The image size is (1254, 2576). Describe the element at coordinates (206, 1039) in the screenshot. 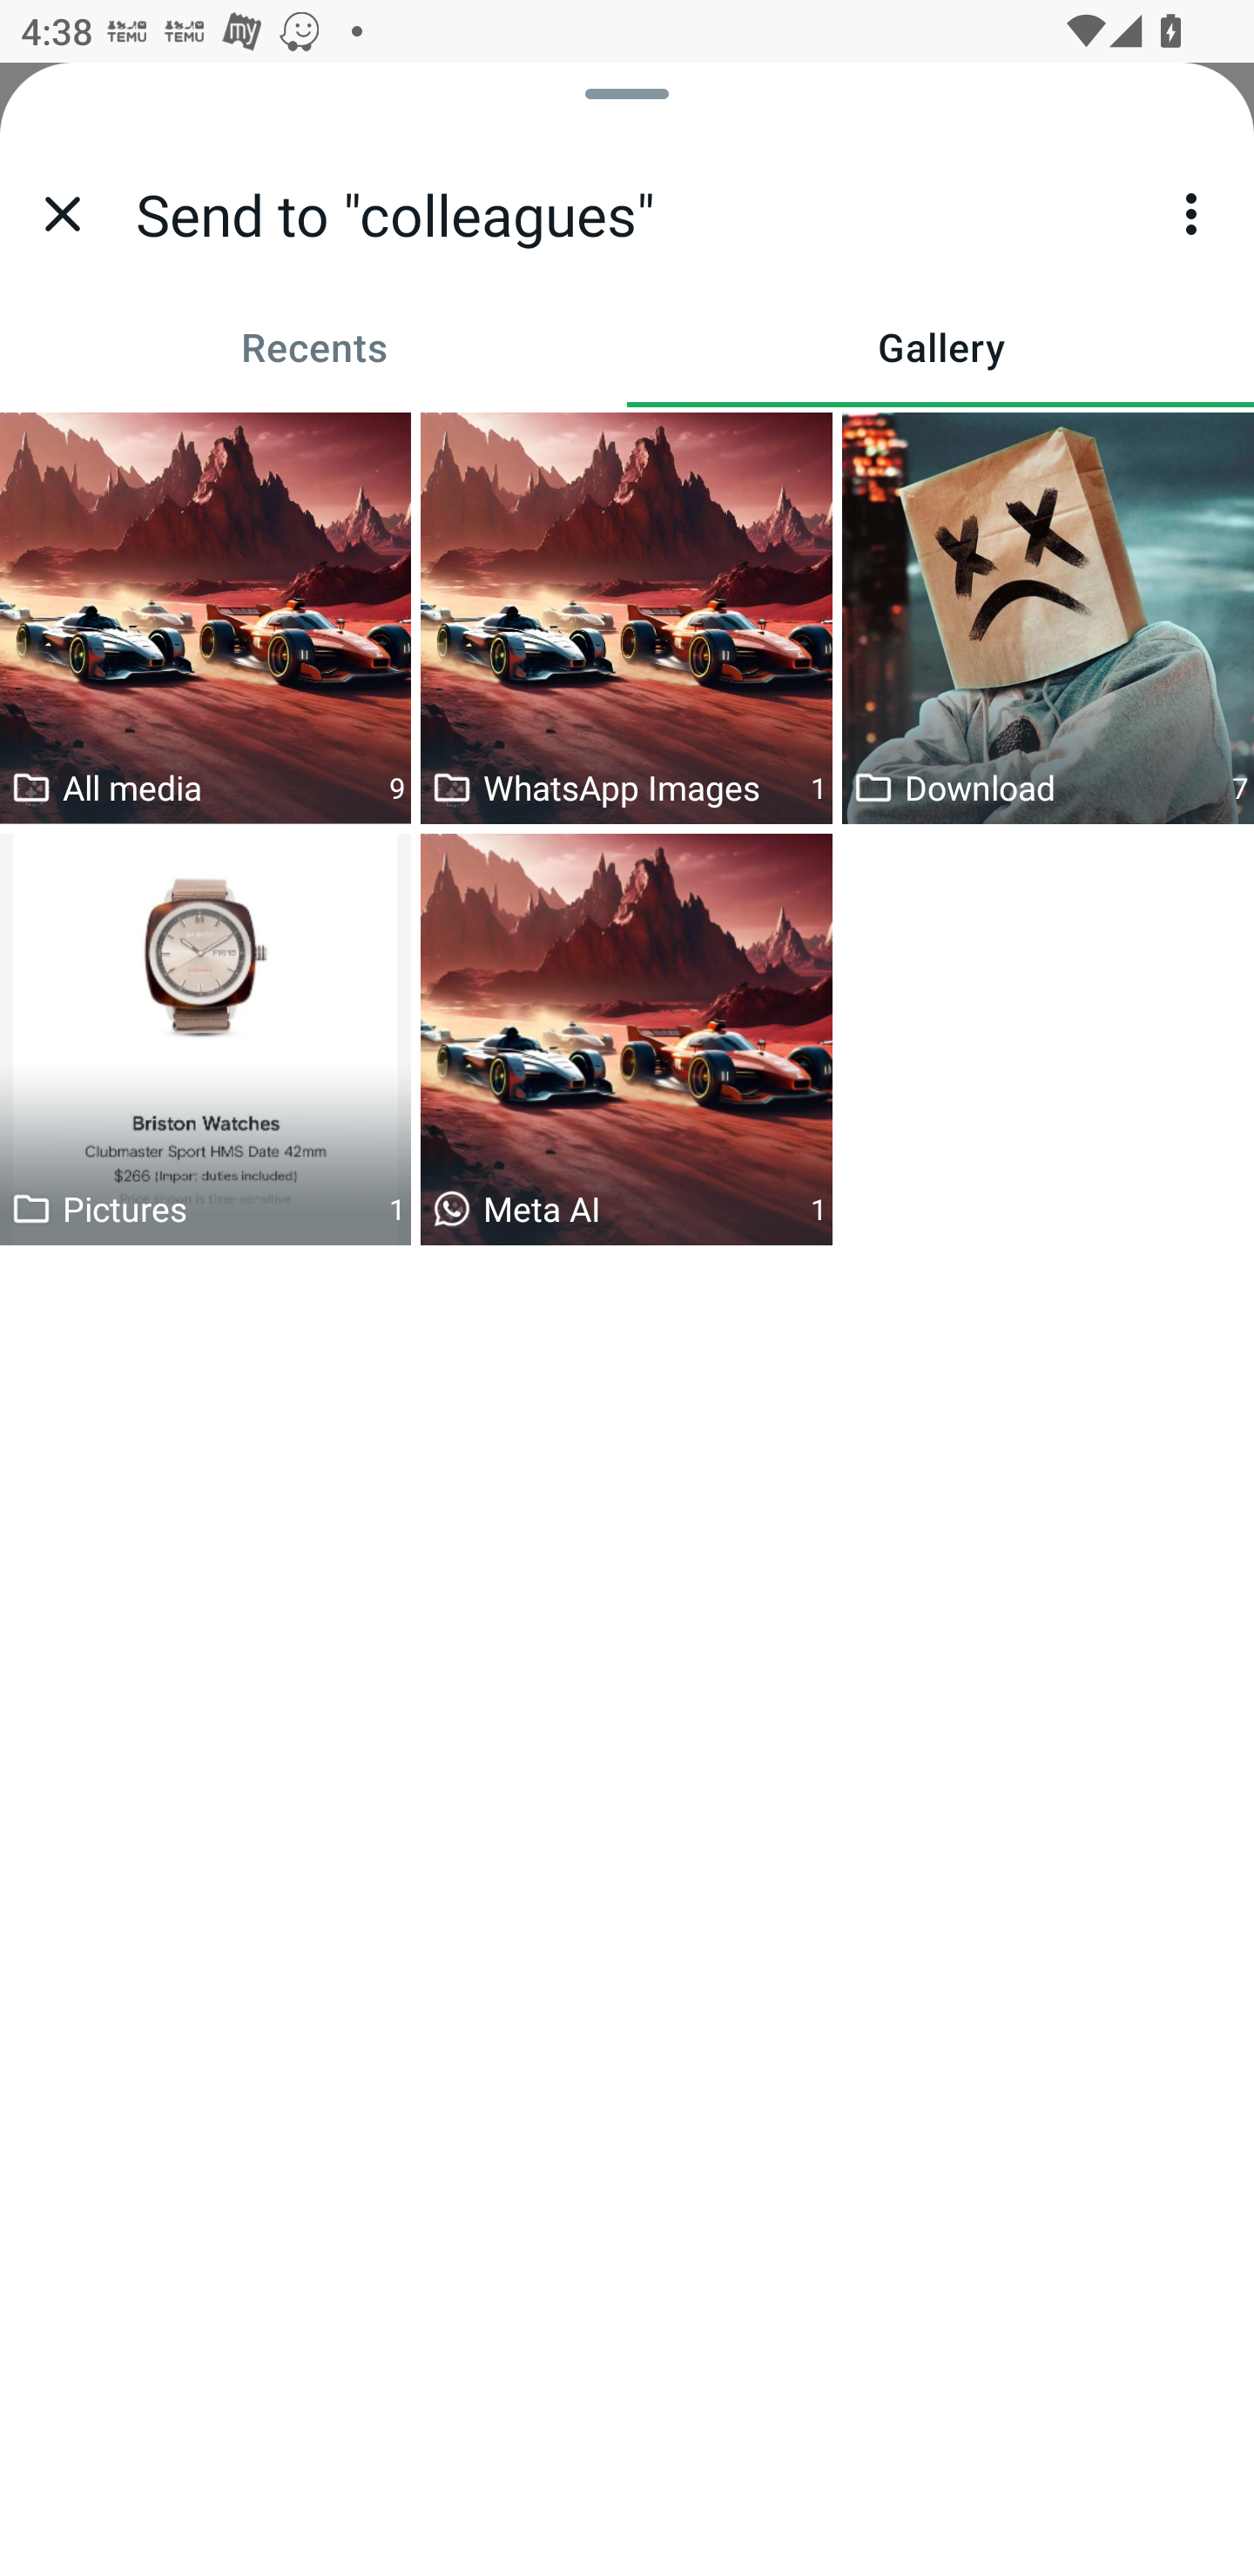

I see `Pictures 1` at that location.